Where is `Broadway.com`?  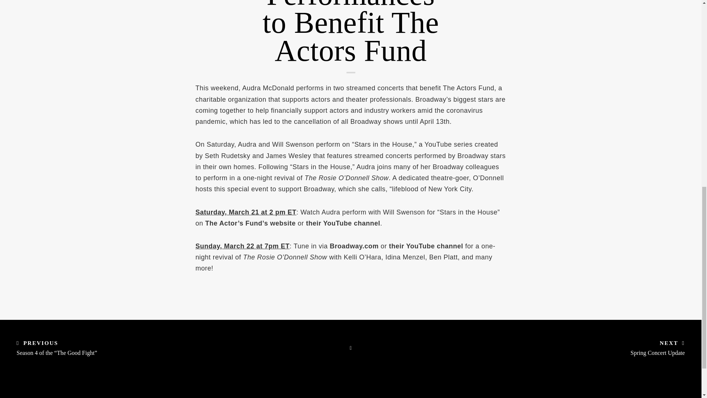
Broadway.com is located at coordinates (354, 246).